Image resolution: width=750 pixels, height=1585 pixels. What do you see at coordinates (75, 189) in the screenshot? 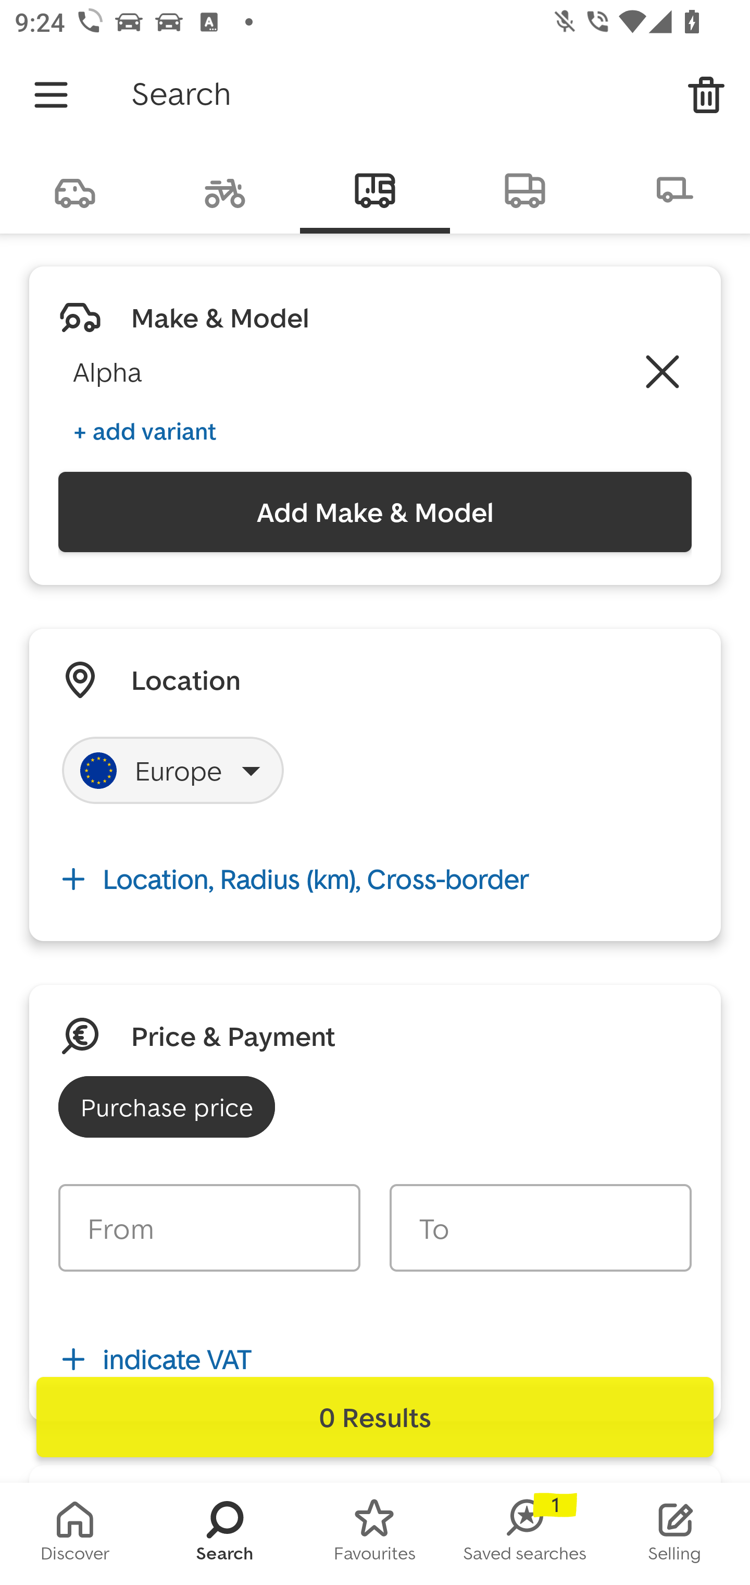
I see `CAR_SEARCH` at bounding box center [75, 189].